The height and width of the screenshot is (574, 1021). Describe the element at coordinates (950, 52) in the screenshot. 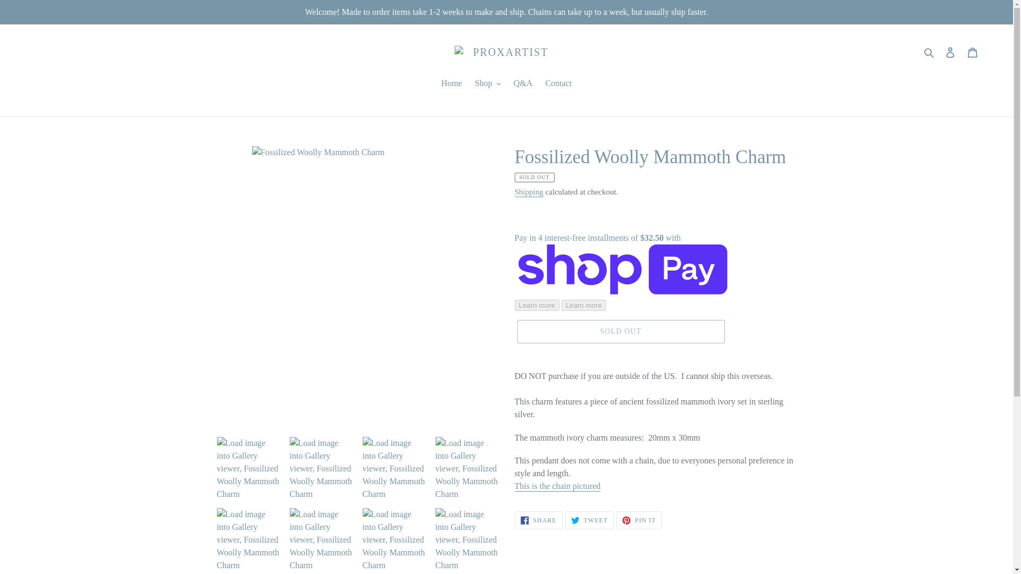

I see `Log in` at that location.